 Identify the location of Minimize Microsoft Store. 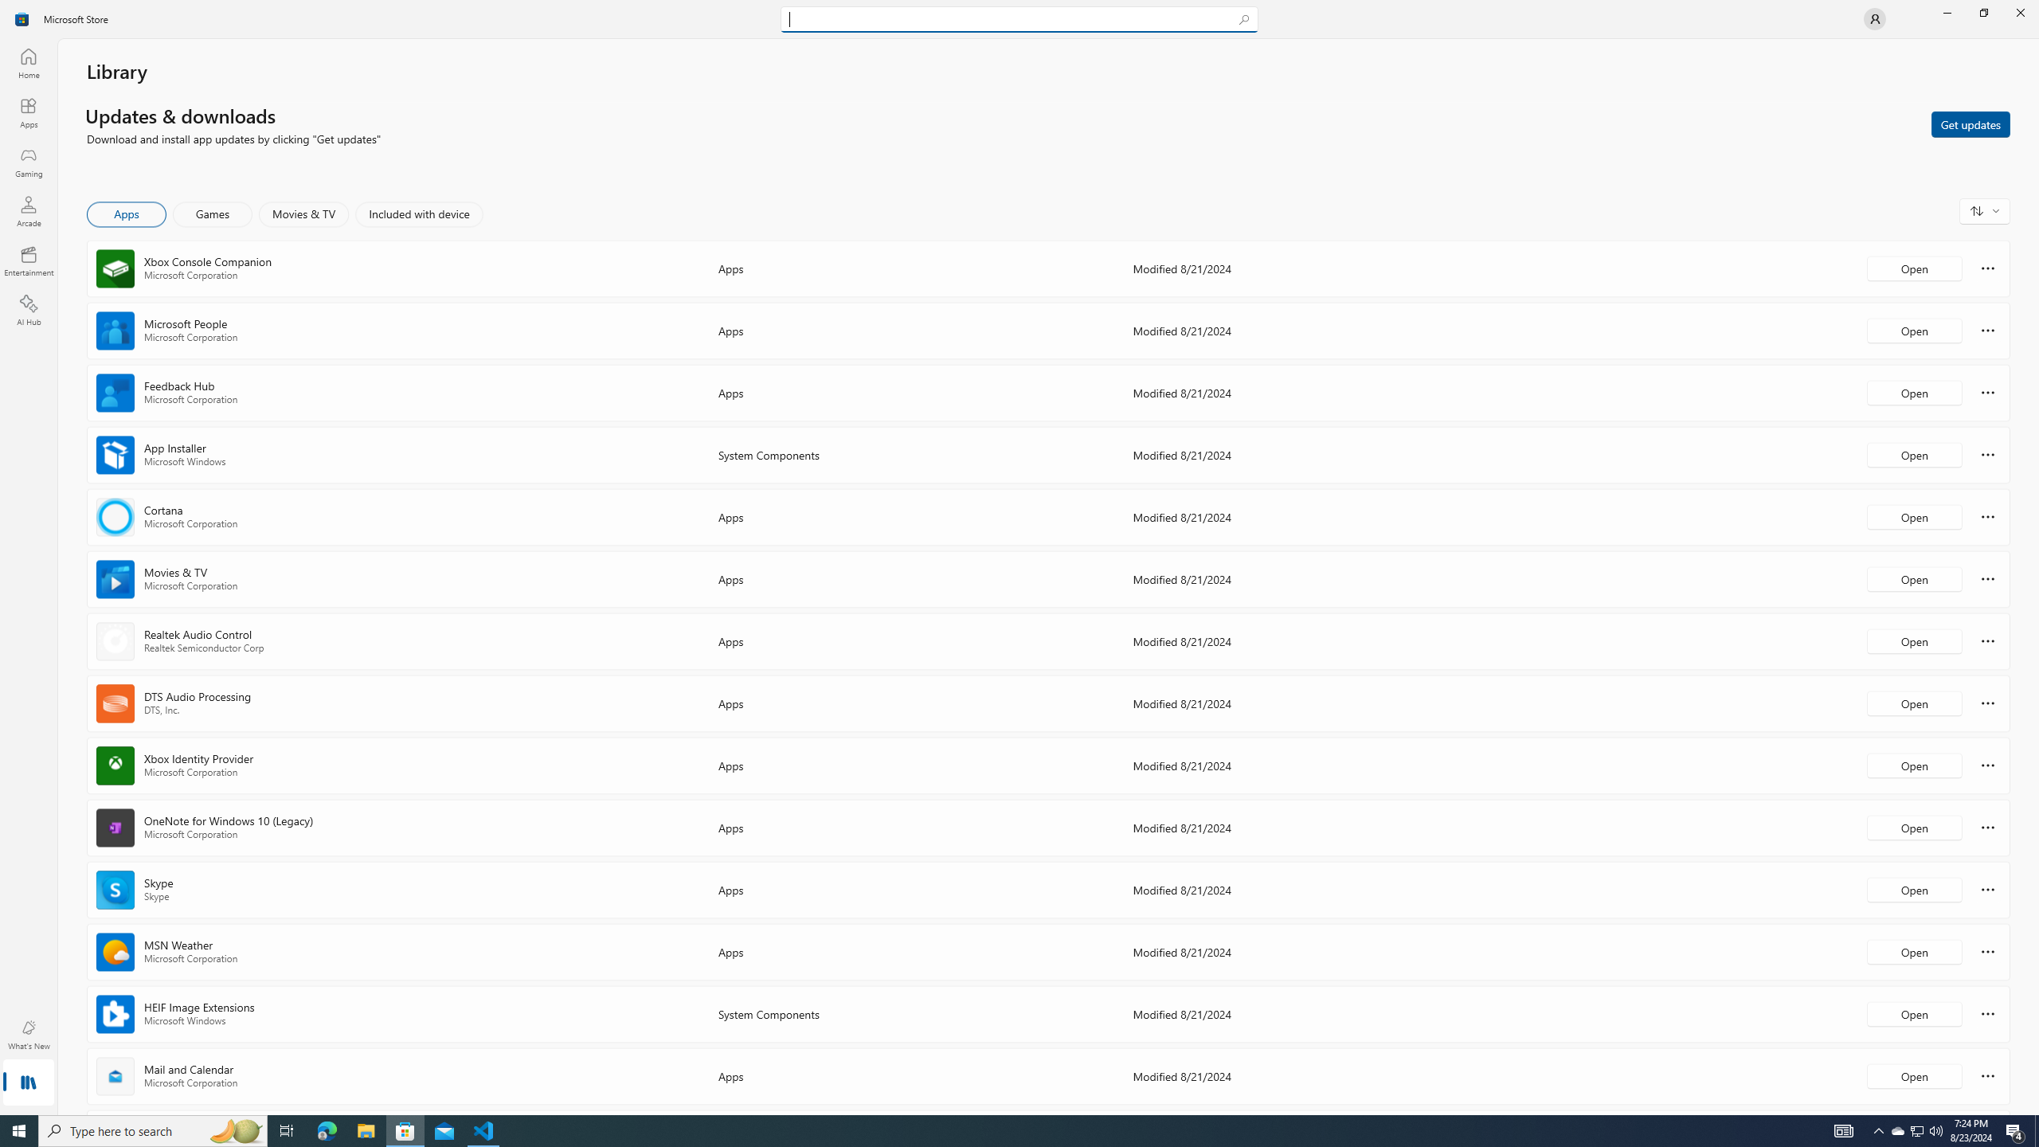
(1947, 13).